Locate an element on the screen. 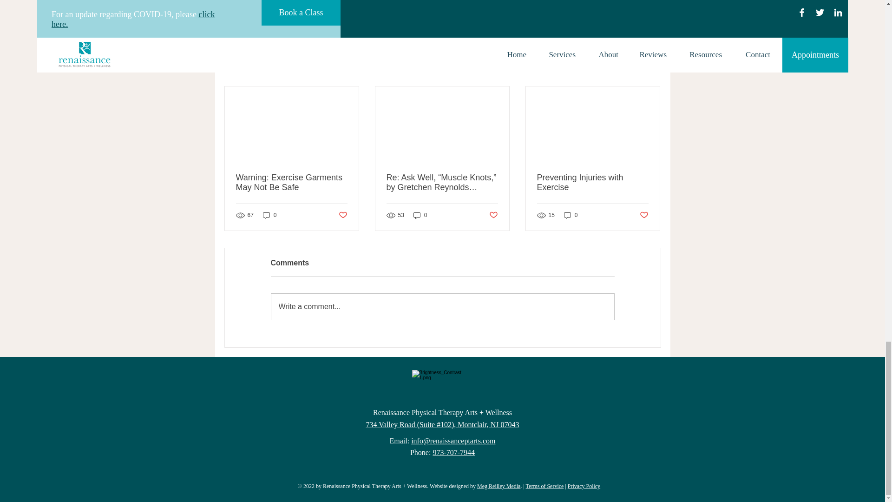  Post not marked as liked is located at coordinates (342, 215).